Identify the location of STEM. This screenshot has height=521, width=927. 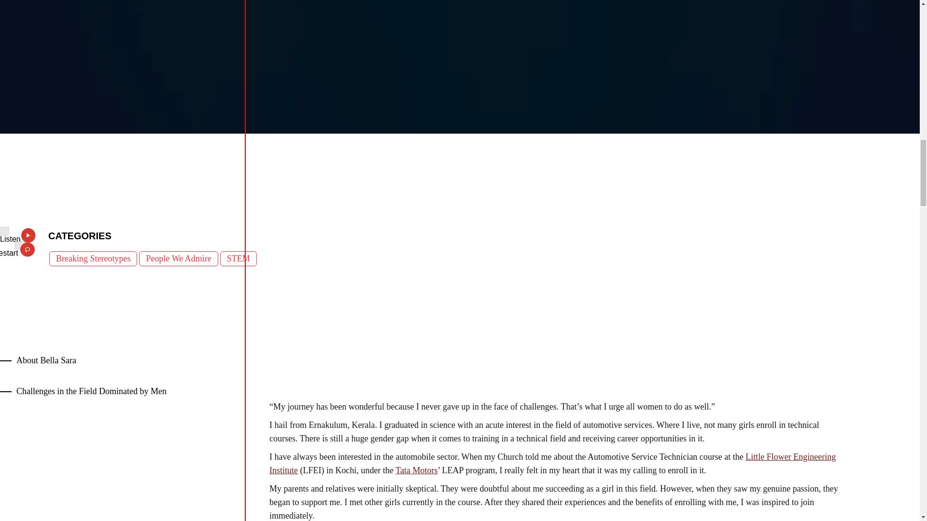
(239, 259).